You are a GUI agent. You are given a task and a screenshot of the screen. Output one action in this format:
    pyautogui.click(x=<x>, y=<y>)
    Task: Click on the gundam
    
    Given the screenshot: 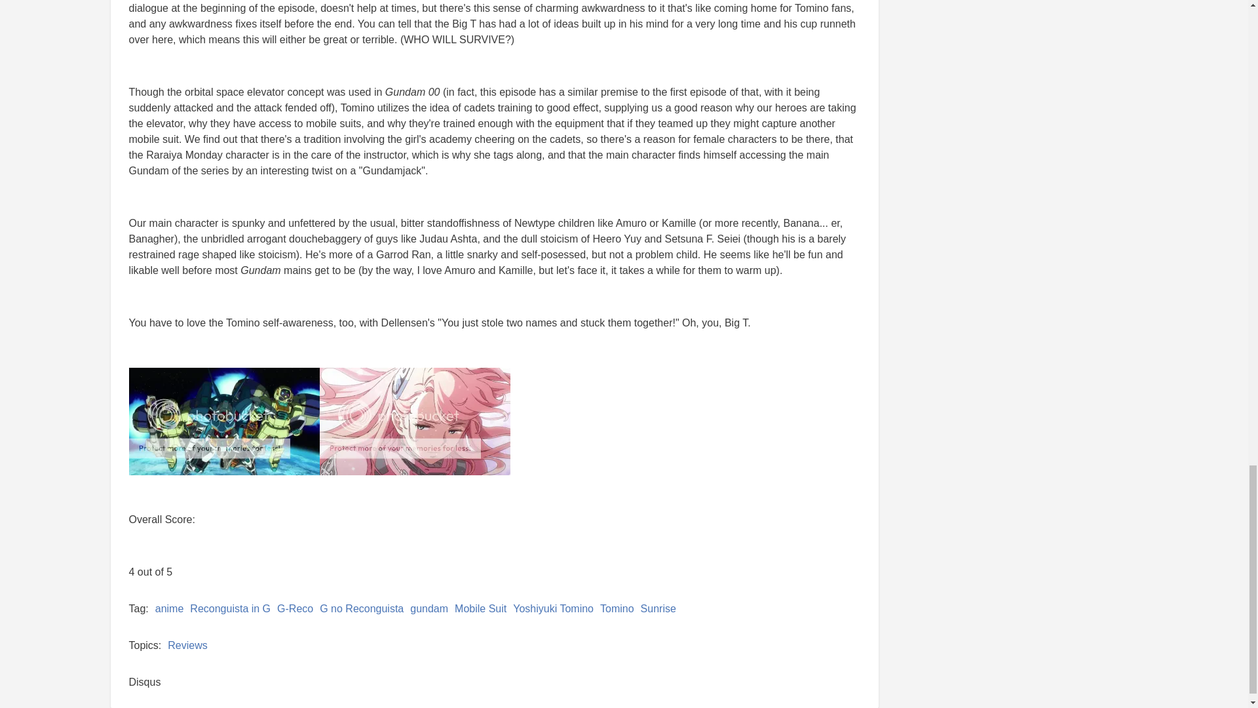 What is the action you would take?
    pyautogui.click(x=429, y=608)
    